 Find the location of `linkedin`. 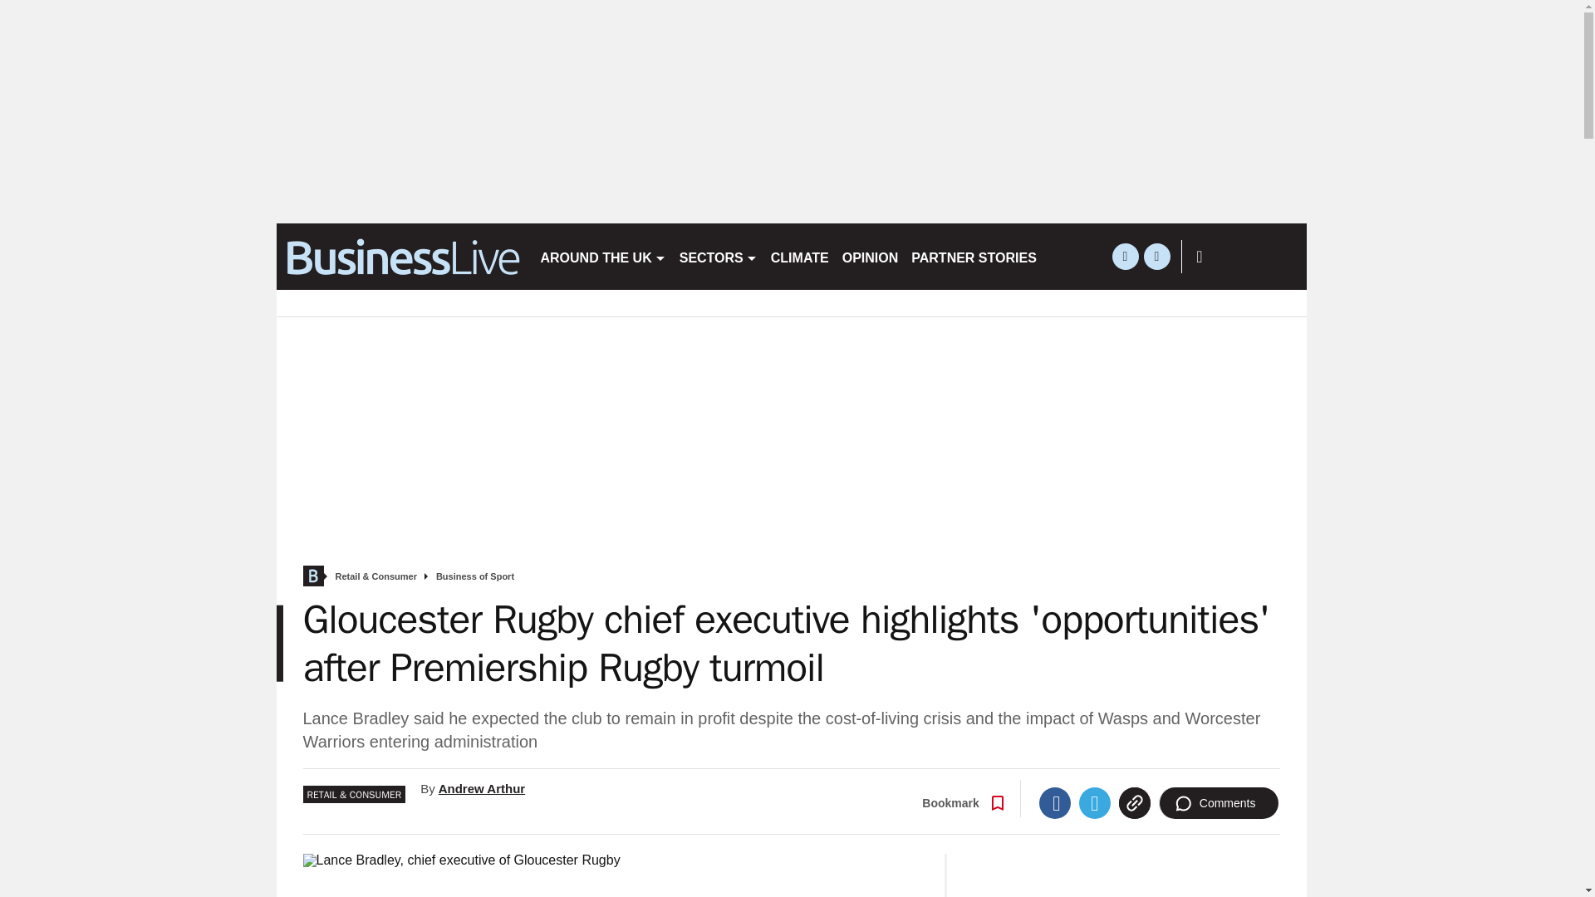

linkedin is located at coordinates (1156, 256).